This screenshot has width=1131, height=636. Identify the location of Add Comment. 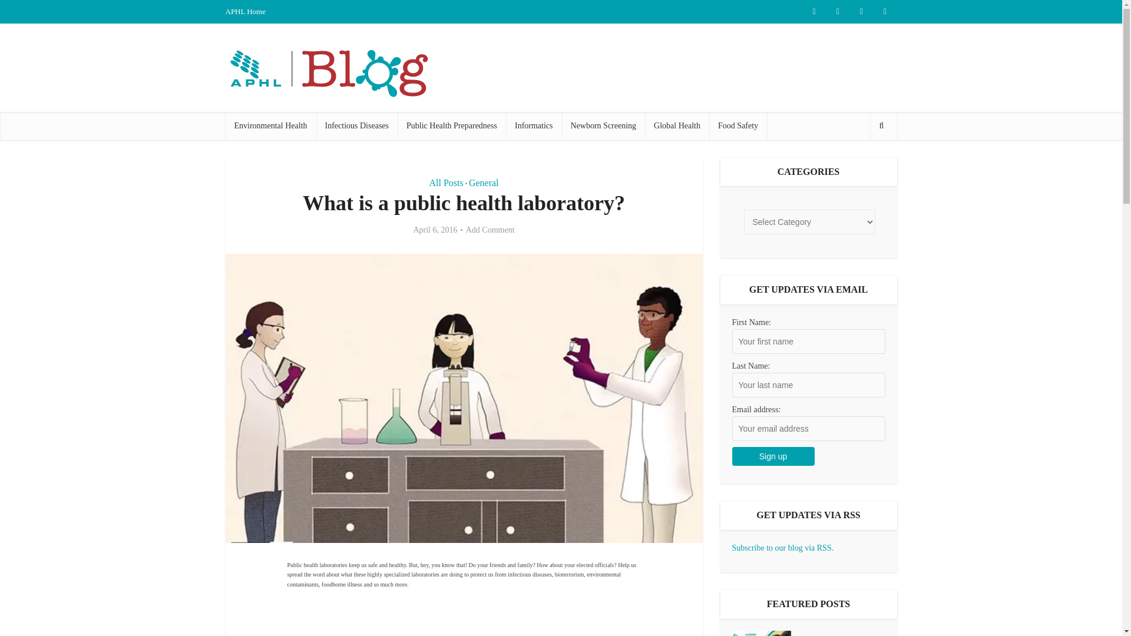
(490, 230).